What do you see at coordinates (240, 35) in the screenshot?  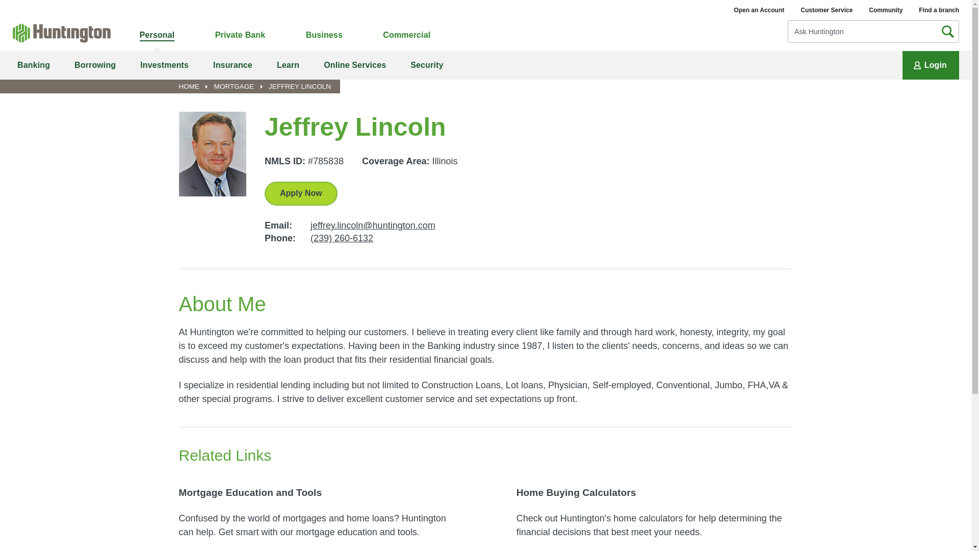 I see `Private Bank` at bounding box center [240, 35].